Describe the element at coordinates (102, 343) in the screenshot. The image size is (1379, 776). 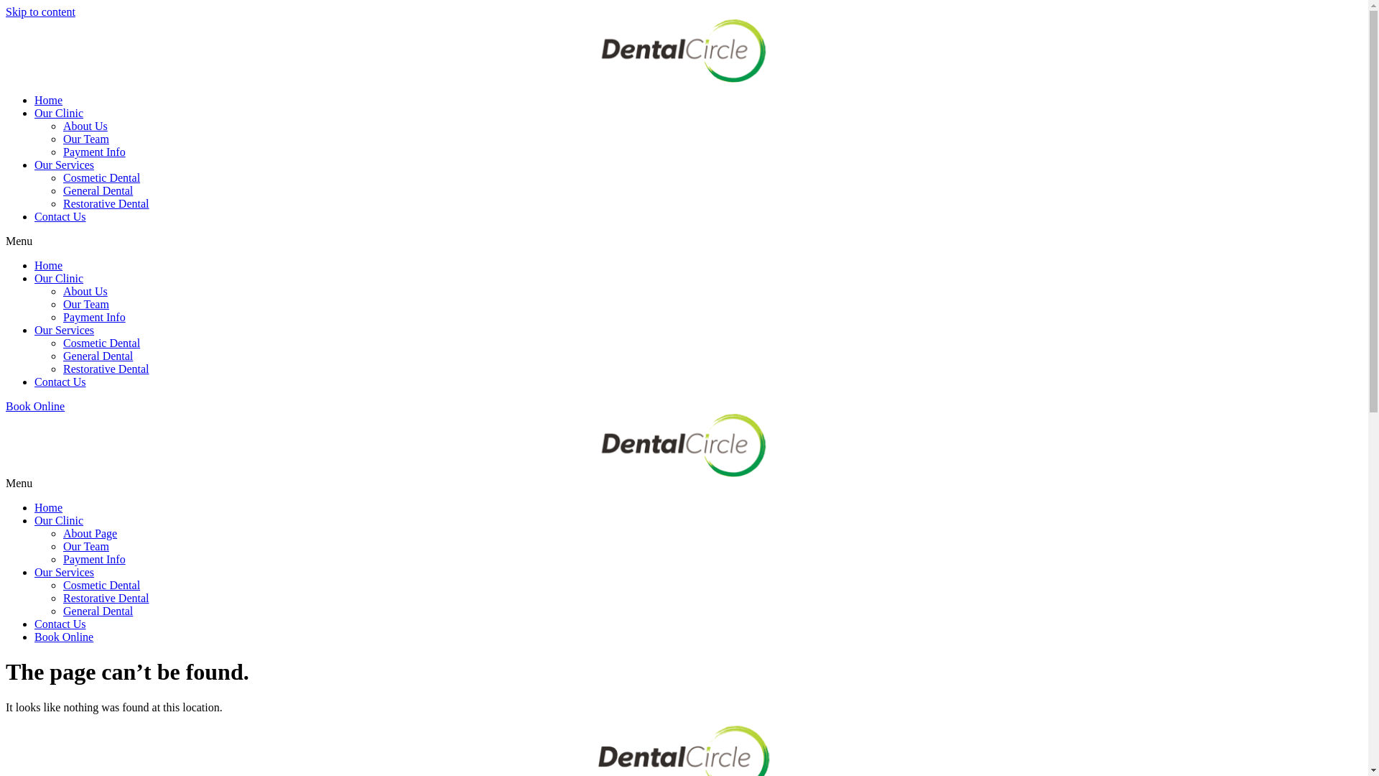
I see `Cosmetic Dental` at that location.